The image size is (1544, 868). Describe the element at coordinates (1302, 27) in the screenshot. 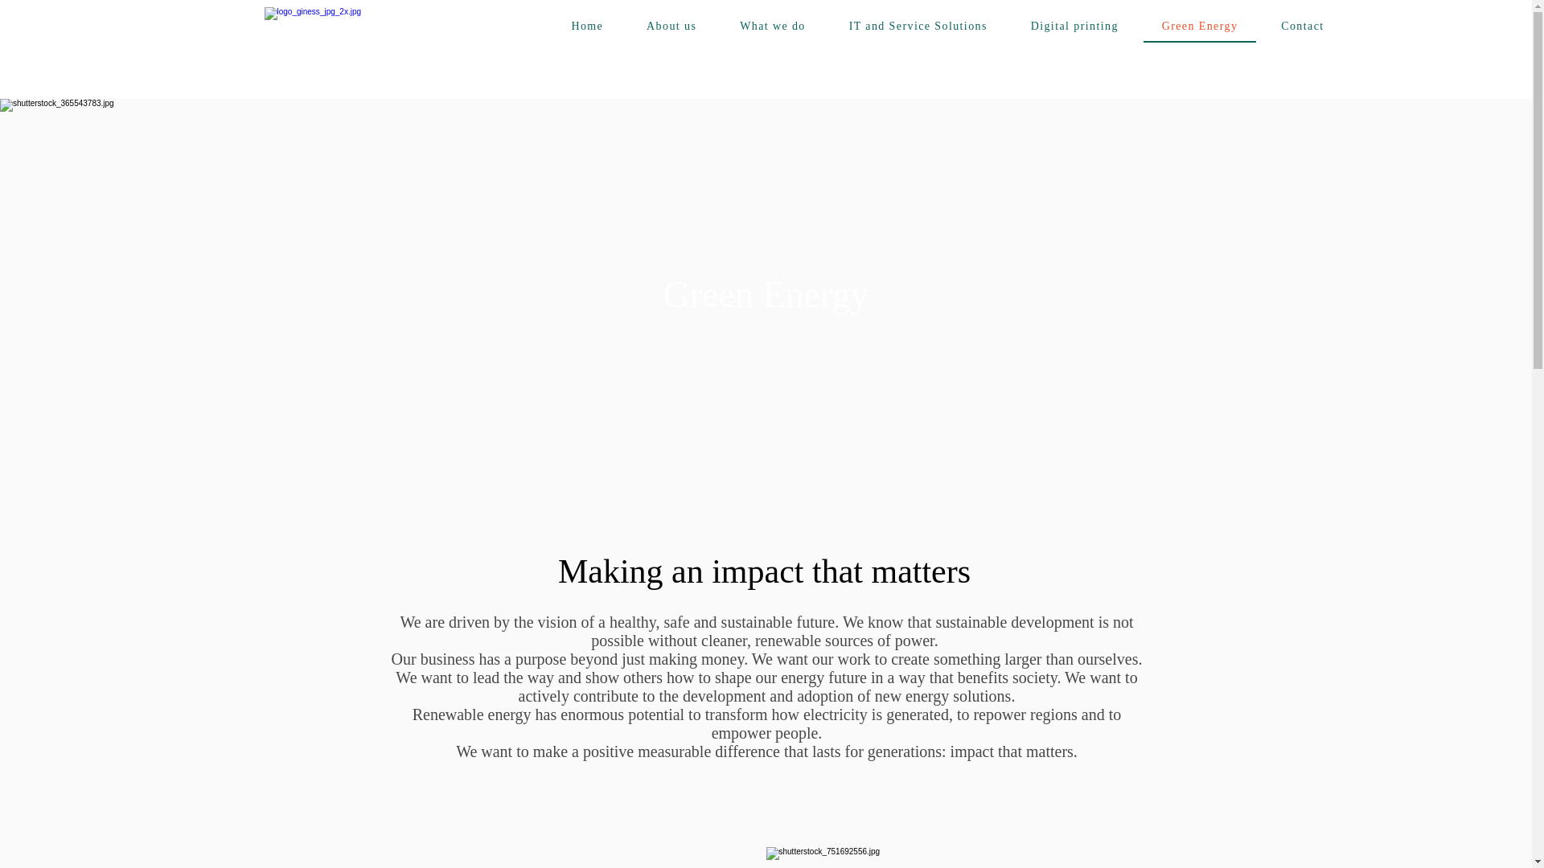

I see `Contact` at that location.